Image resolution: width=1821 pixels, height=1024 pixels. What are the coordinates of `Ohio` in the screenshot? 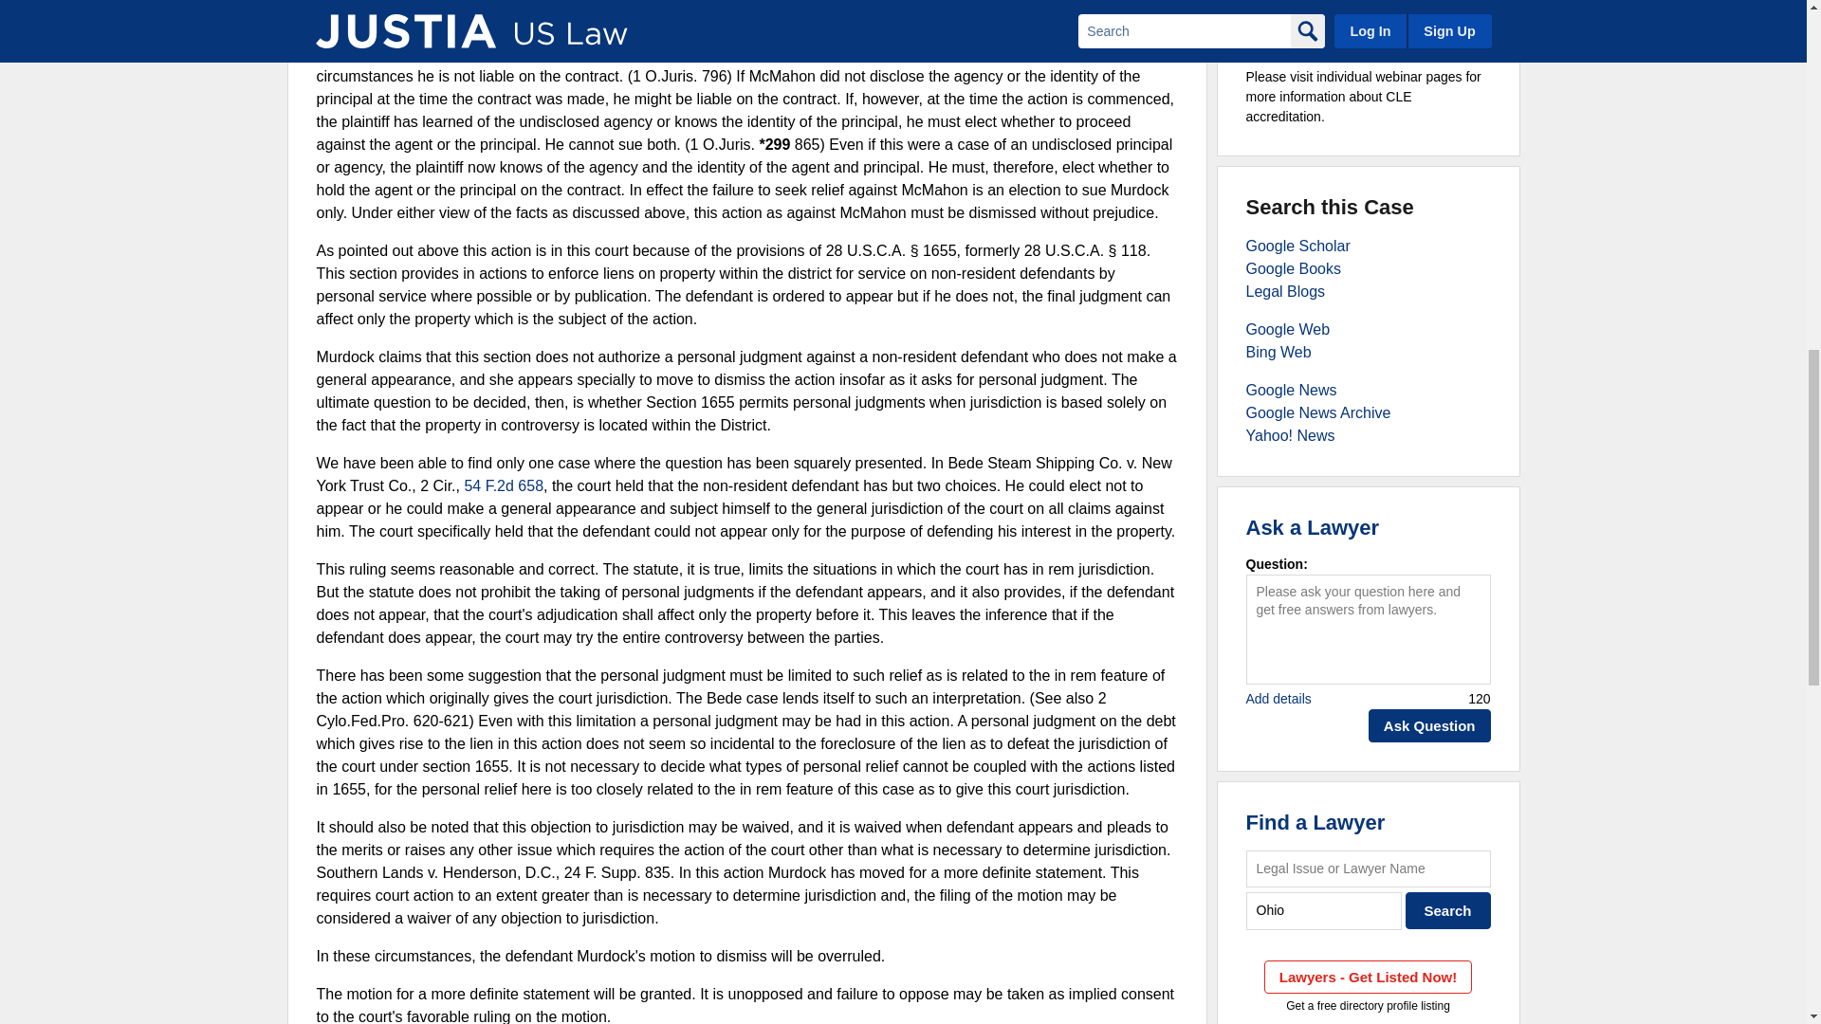 It's located at (1324, 910).